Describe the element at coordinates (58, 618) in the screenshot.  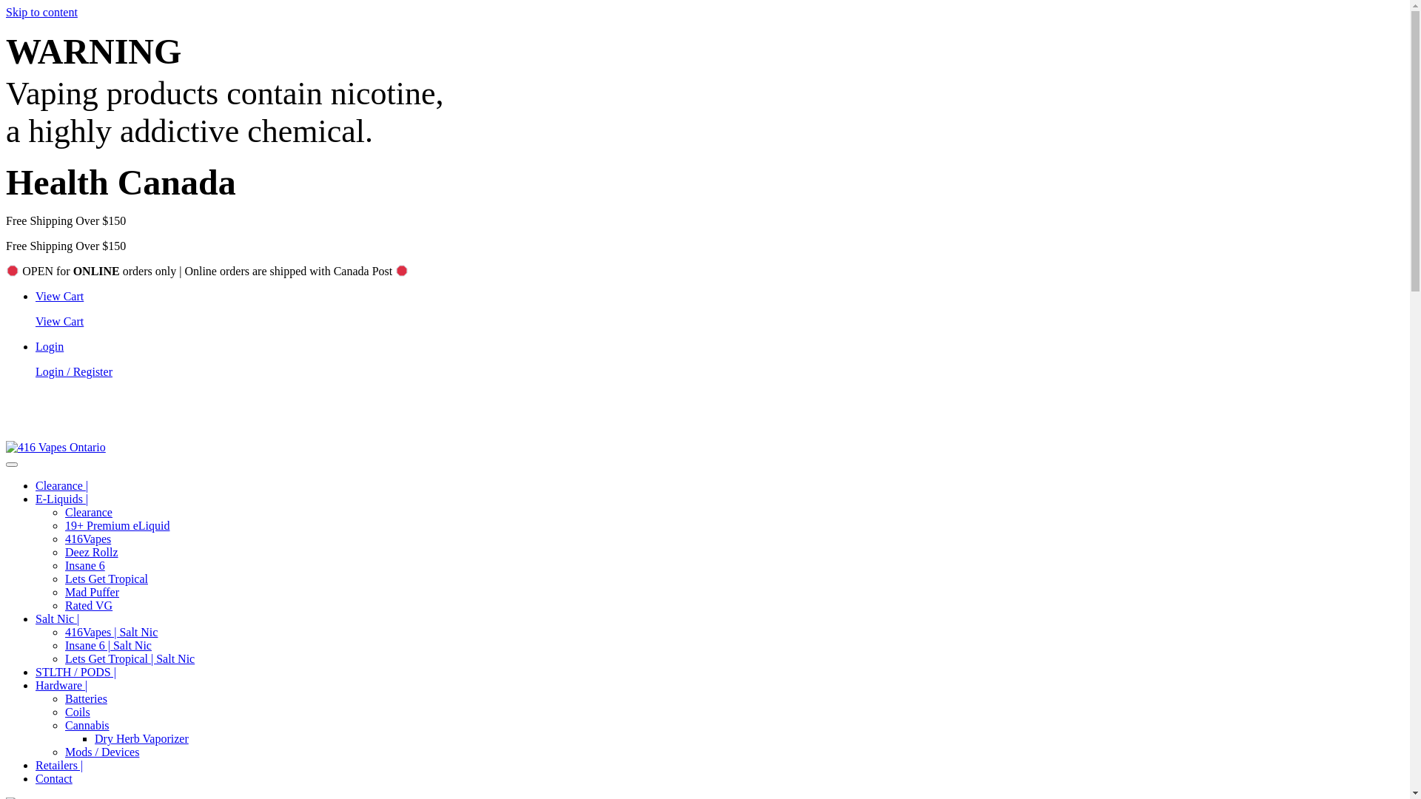
I see `Salt Nic |` at that location.